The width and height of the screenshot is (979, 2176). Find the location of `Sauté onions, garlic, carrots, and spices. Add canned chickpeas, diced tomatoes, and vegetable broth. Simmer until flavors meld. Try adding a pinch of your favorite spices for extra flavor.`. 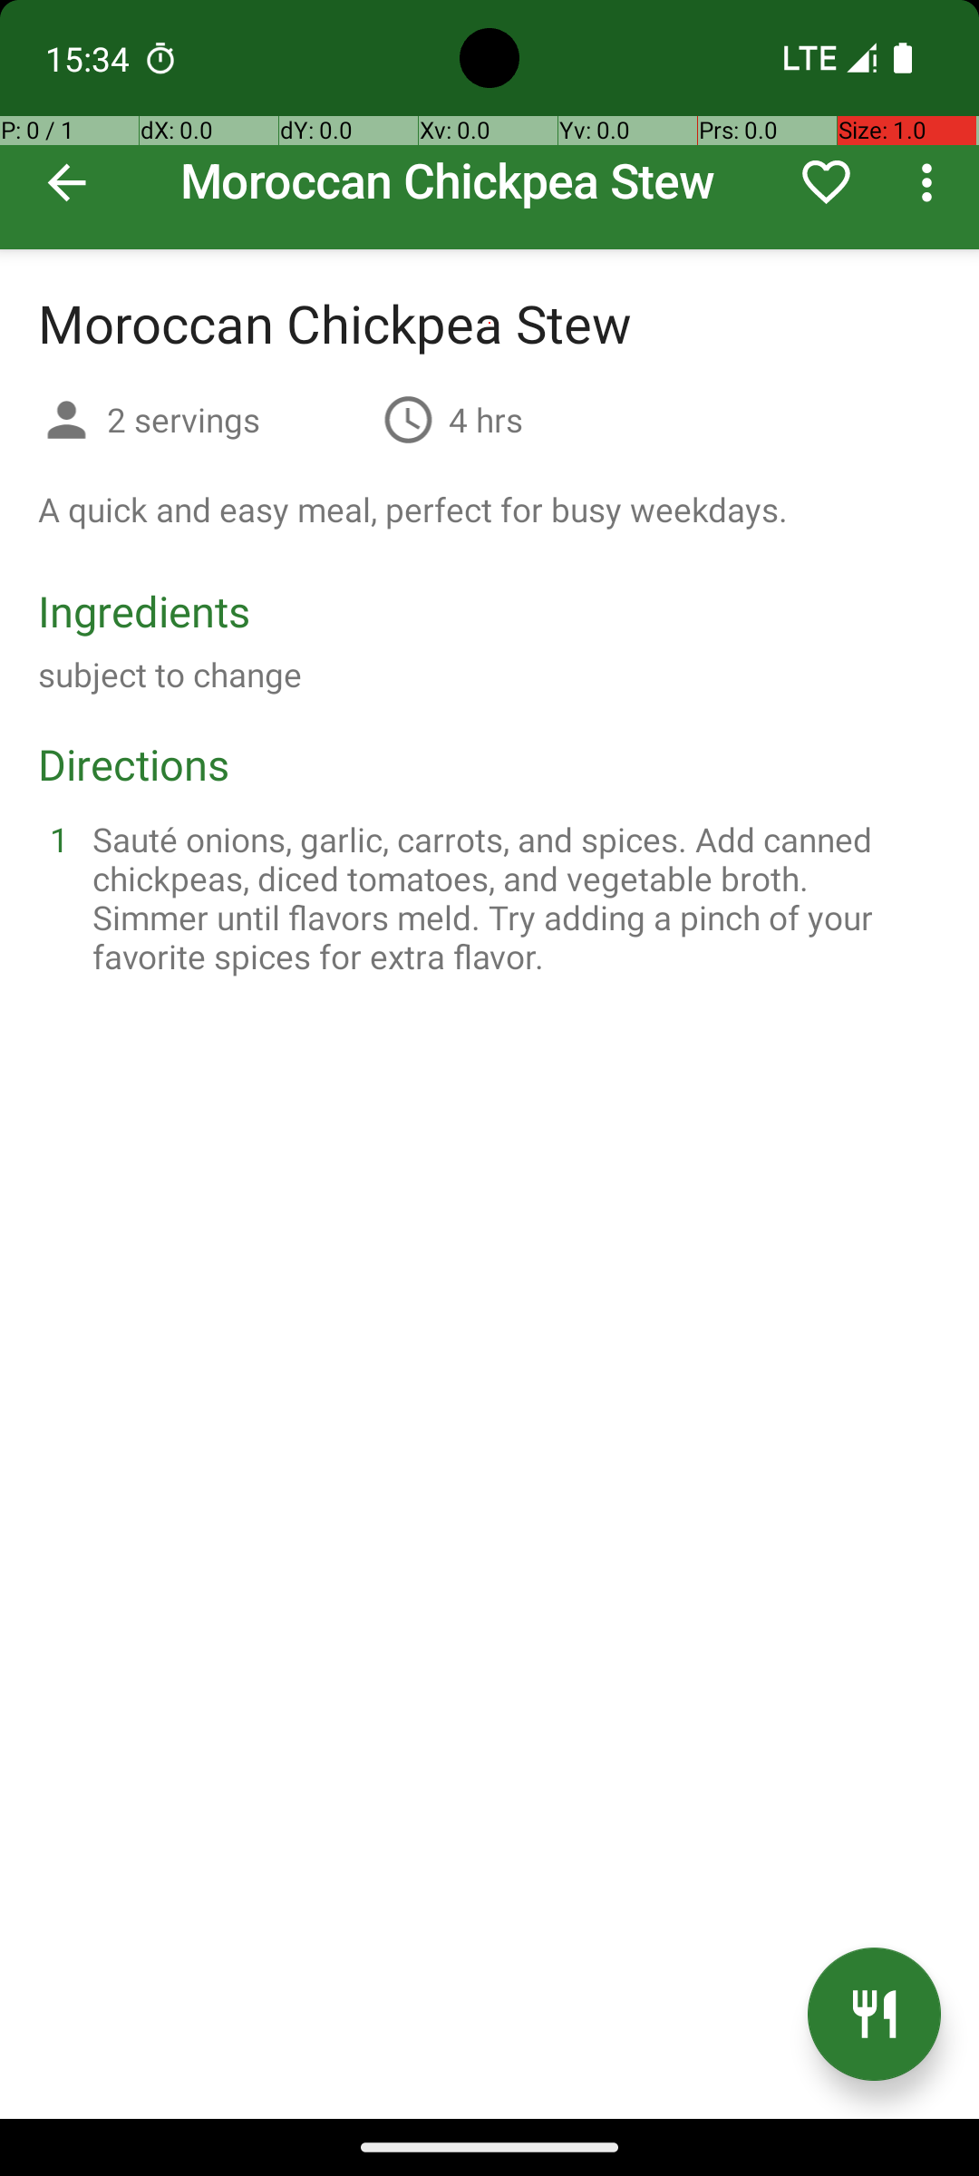

Sauté onions, garlic, carrots, and spices. Add canned chickpeas, diced tomatoes, and vegetable broth. Simmer until flavors meld. Try adding a pinch of your favorite spices for extra flavor. is located at coordinates (511, 898).